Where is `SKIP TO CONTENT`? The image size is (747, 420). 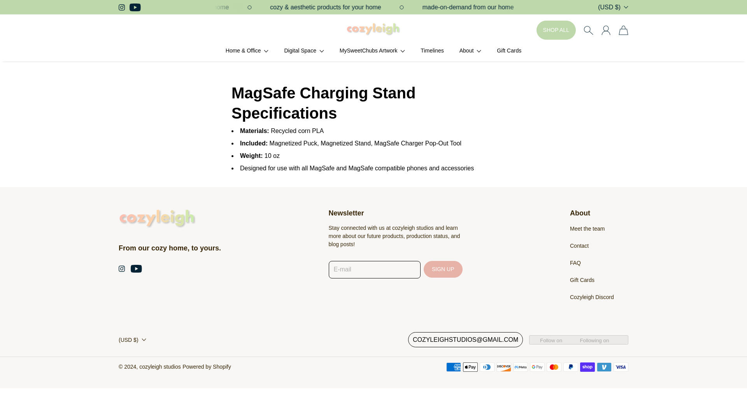 SKIP TO CONTENT is located at coordinates (12, 7).